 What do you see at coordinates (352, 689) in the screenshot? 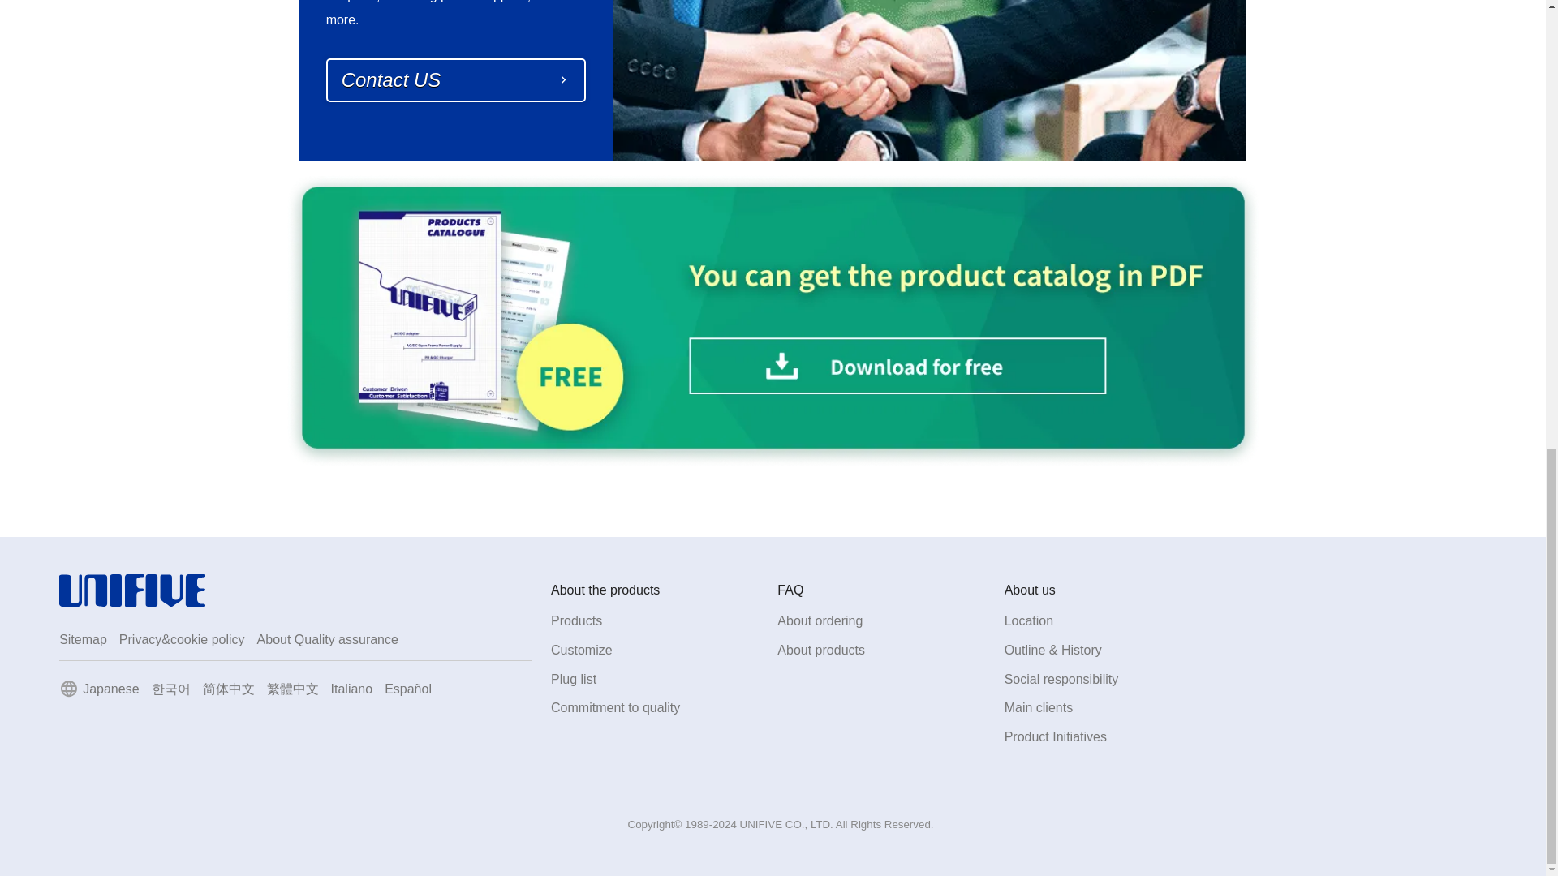
I see `Italiano` at bounding box center [352, 689].